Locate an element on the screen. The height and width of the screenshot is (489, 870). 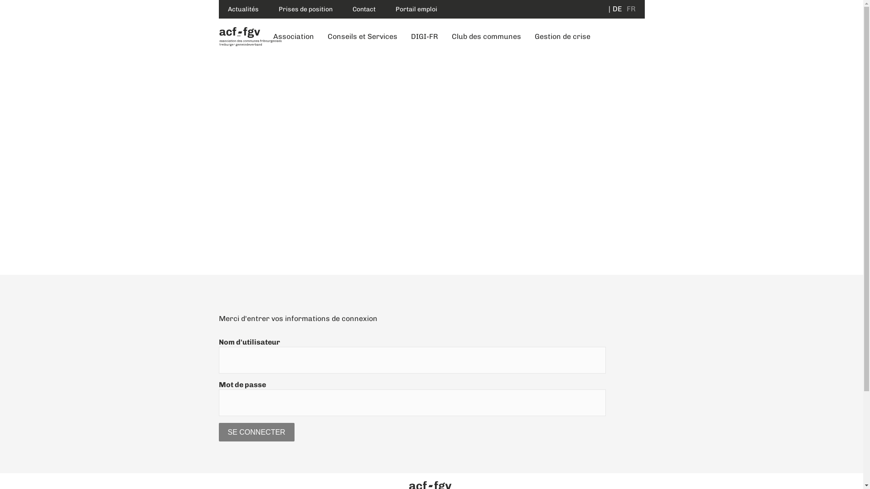
Se connecter is located at coordinates (256, 432).